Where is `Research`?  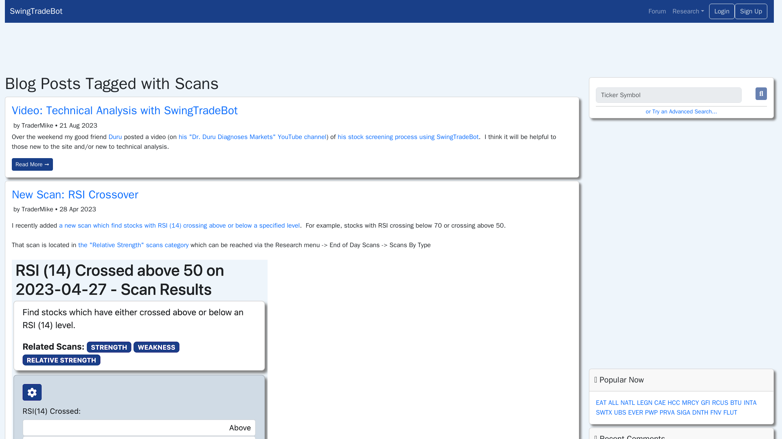
Research is located at coordinates (688, 11).